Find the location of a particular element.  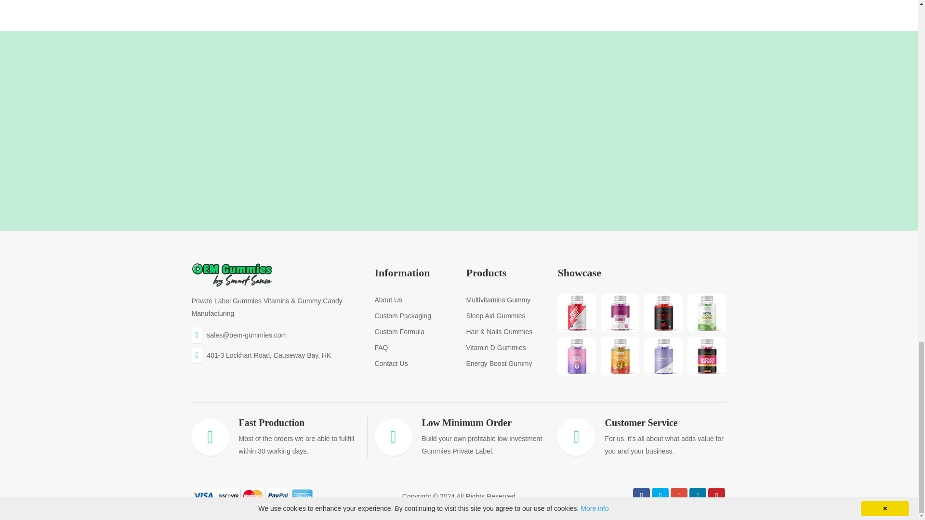

Multivitamins Gummy is located at coordinates (498, 299).